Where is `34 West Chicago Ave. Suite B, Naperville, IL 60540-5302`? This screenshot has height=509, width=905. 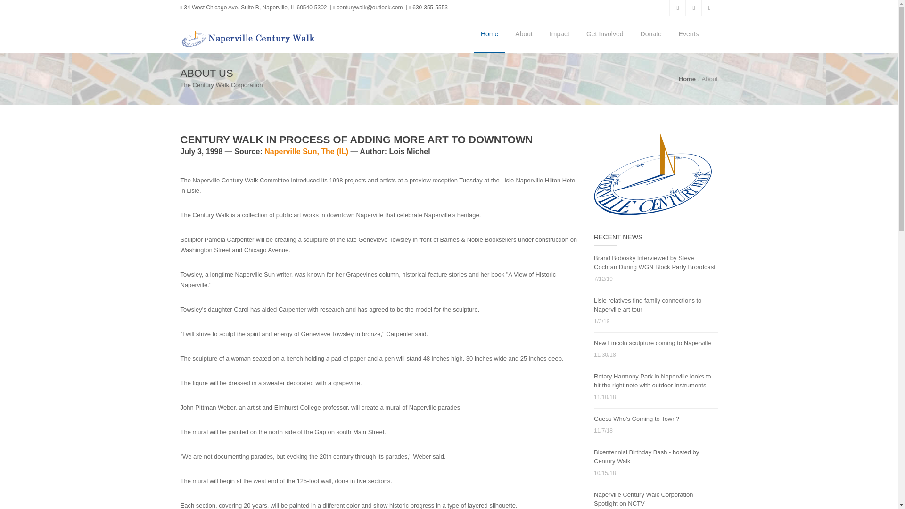
34 West Chicago Ave. Suite B, Naperville, IL 60540-5302 is located at coordinates (254, 8).